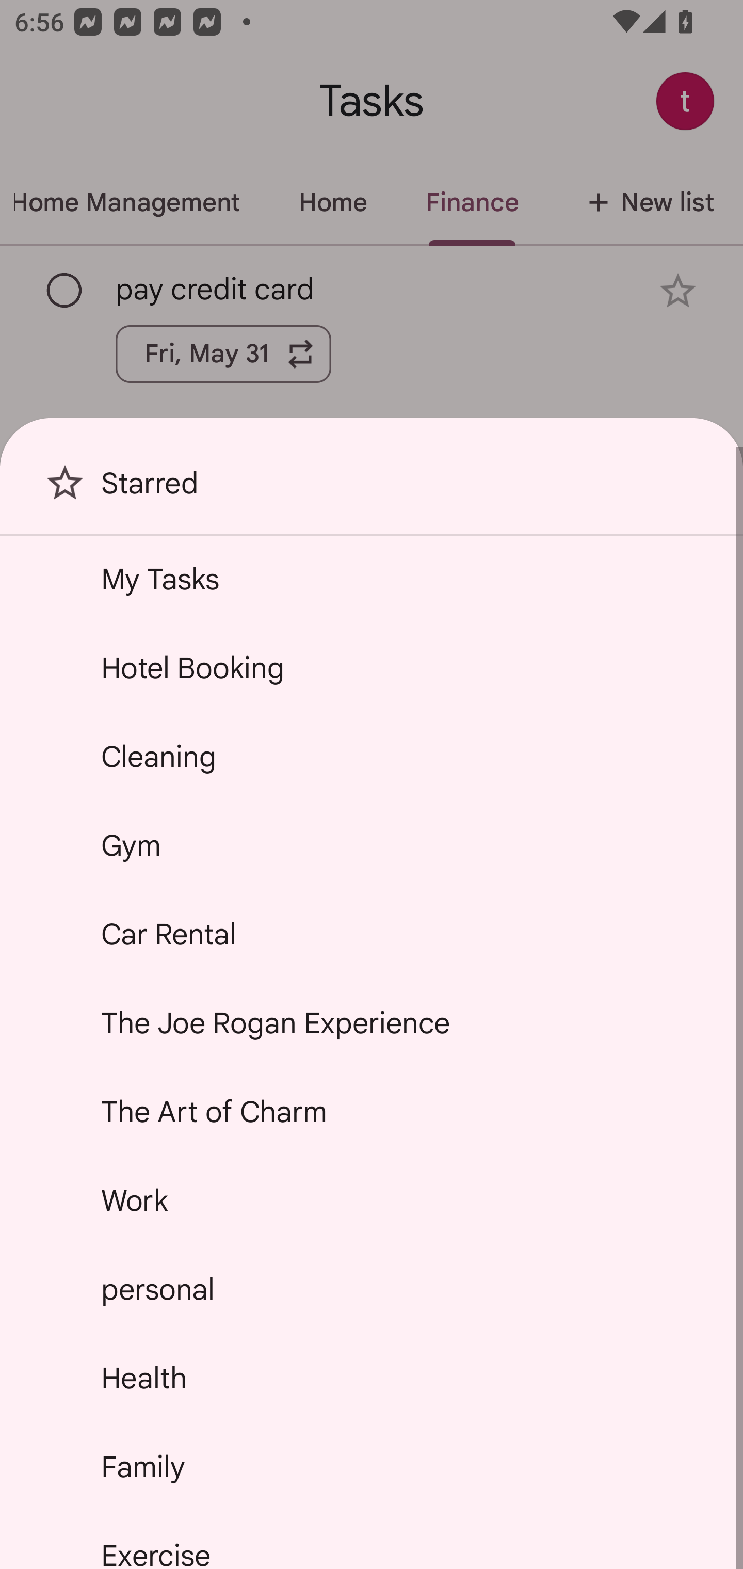  I want to click on My Tasks, so click(372, 579).